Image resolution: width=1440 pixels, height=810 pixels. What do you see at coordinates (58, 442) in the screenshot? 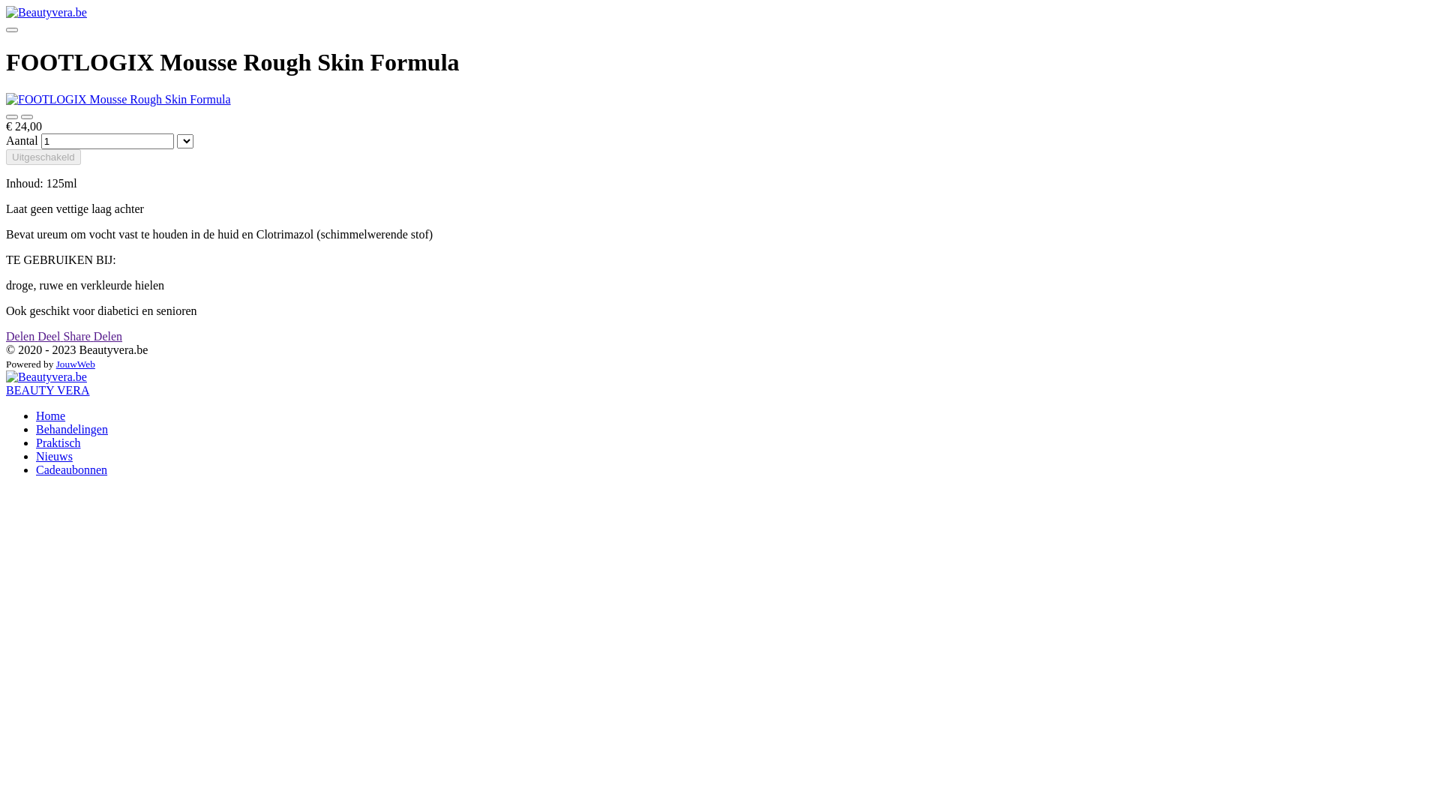
I see `Praktisch` at bounding box center [58, 442].